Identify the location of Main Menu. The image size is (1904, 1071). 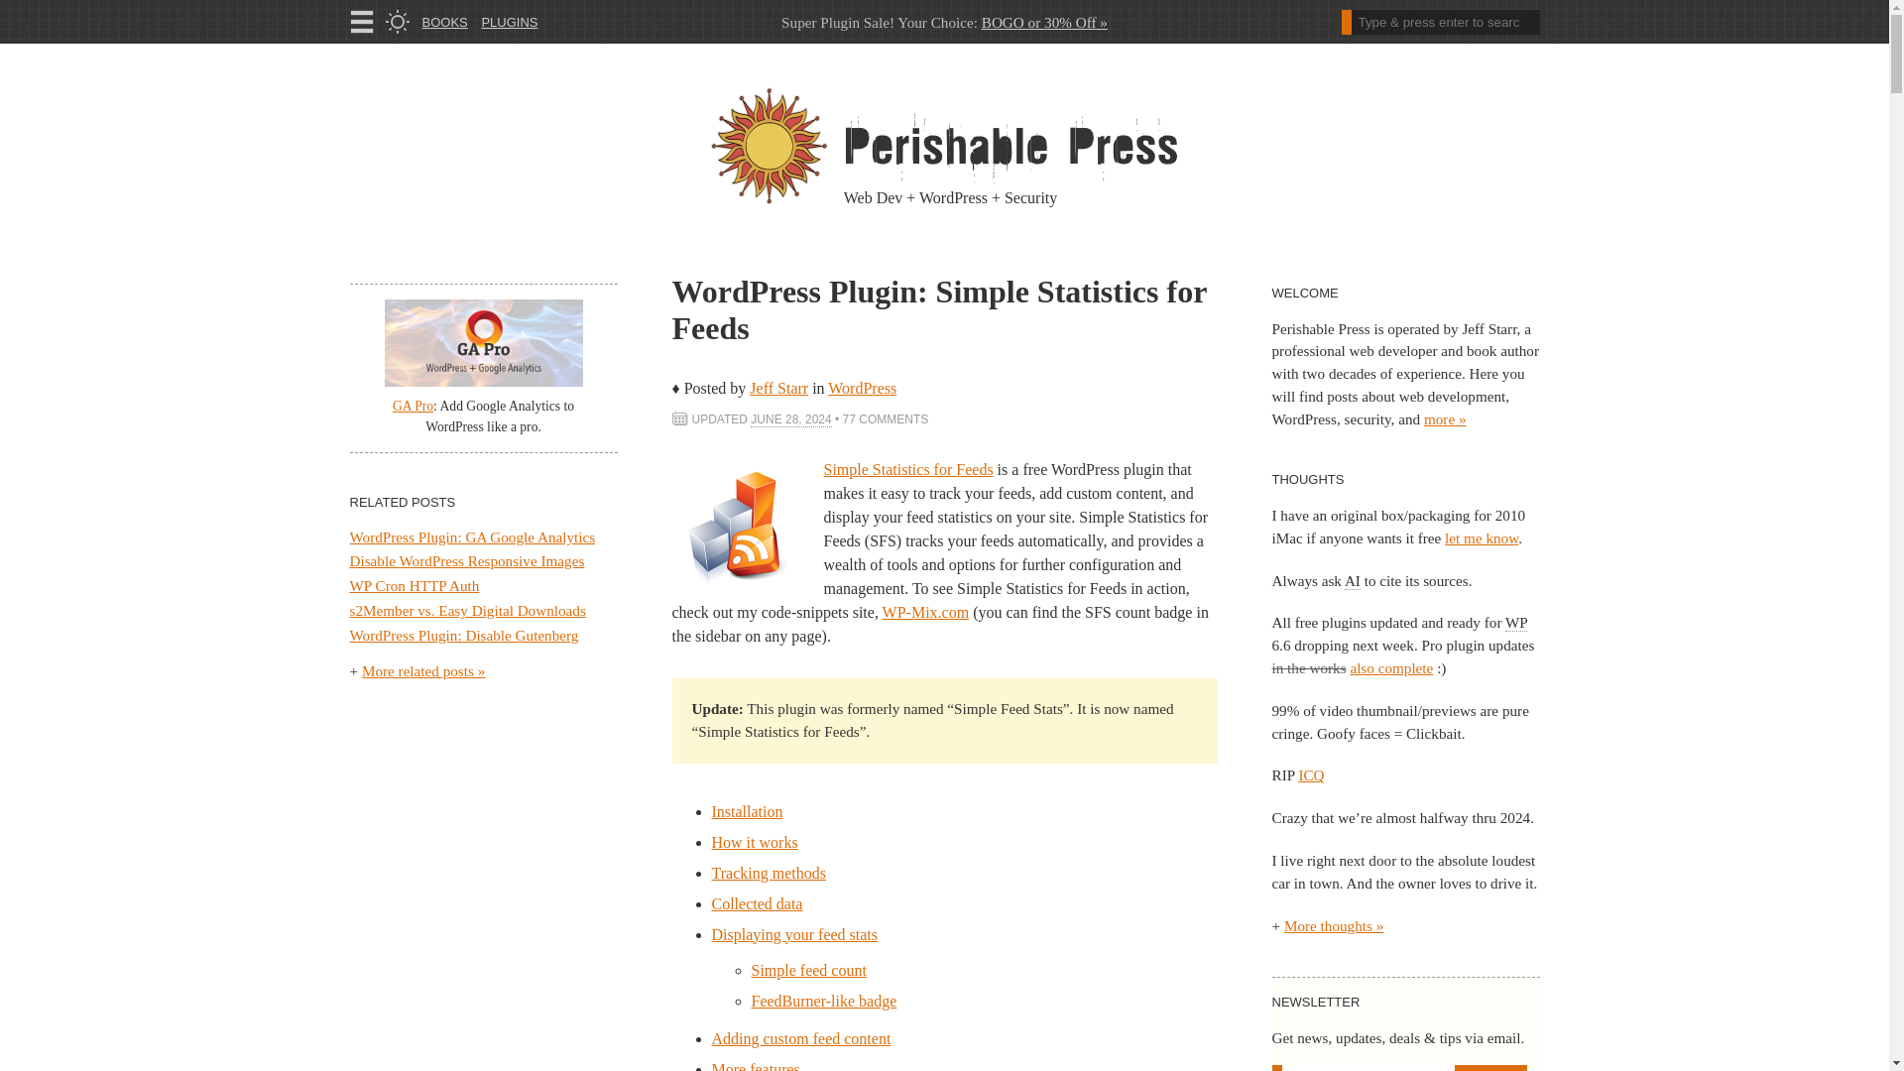
(361, 21).